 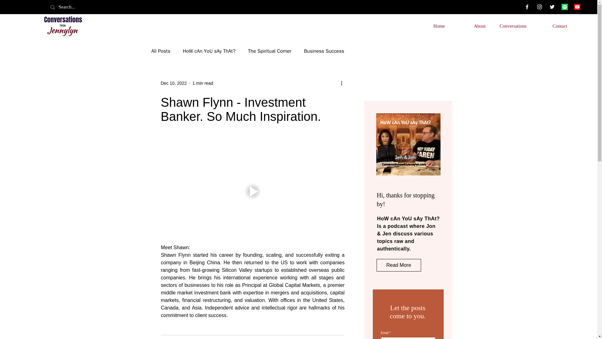 What do you see at coordinates (270, 51) in the screenshot?
I see `The Spiritual Corner` at bounding box center [270, 51].